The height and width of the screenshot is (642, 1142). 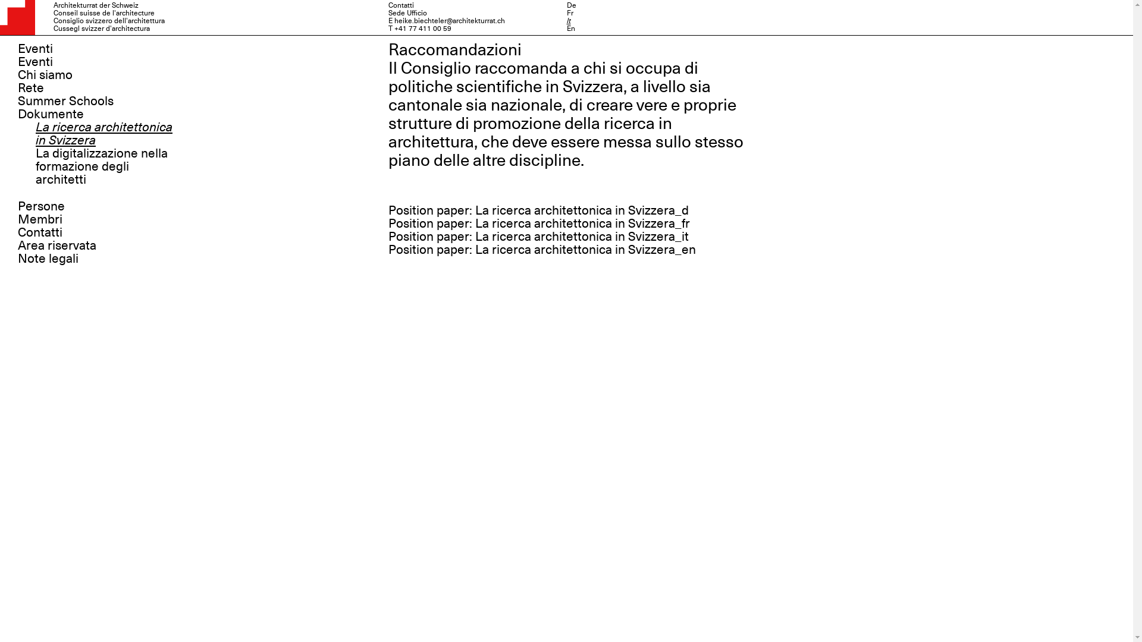 What do you see at coordinates (104, 134) in the screenshot?
I see `La ricerca architettonica in Svizzera` at bounding box center [104, 134].